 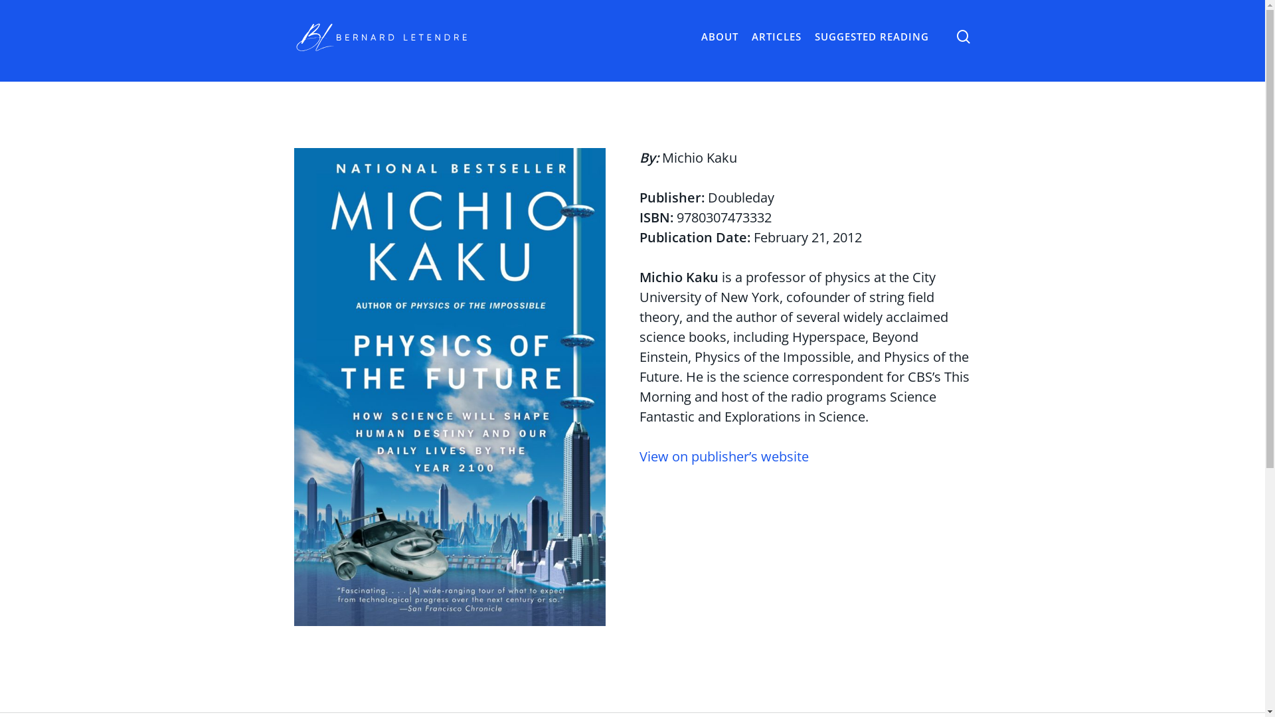 What do you see at coordinates (871, 37) in the screenshot?
I see `SUGGESTED READING` at bounding box center [871, 37].